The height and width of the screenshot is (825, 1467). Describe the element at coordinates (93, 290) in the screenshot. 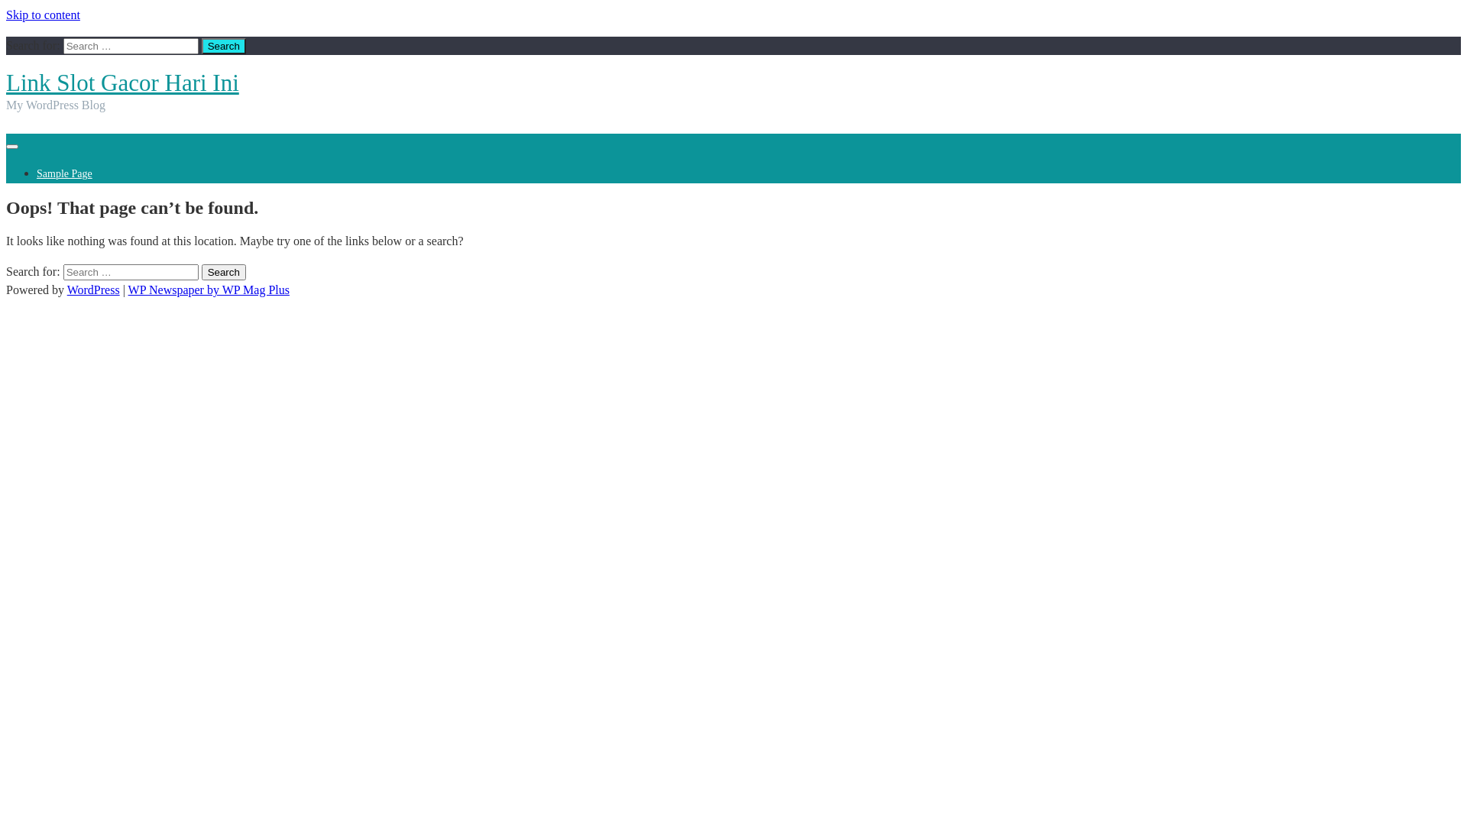

I see `WordPress` at that location.